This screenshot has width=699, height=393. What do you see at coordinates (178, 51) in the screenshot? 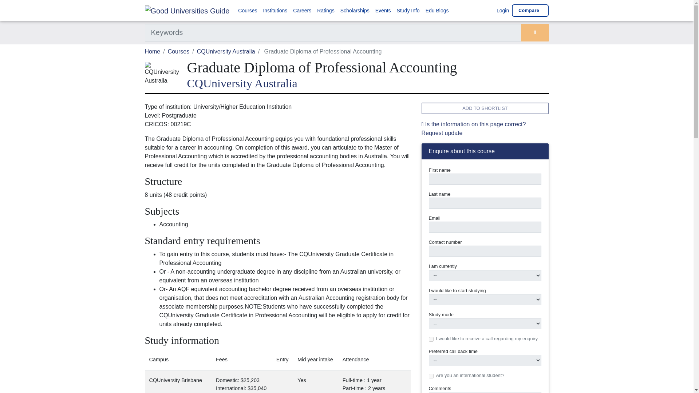
I see `Courses` at bounding box center [178, 51].